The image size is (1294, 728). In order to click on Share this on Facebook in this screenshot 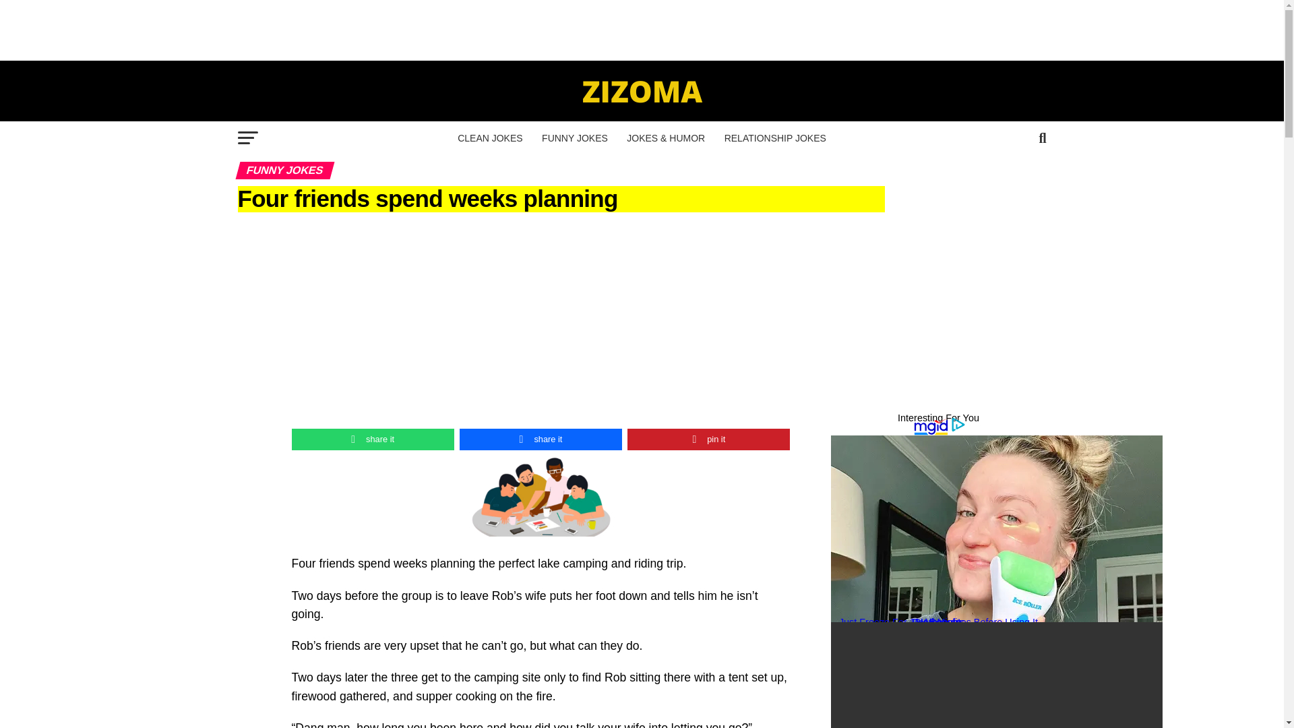, I will do `click(541, 439)`.